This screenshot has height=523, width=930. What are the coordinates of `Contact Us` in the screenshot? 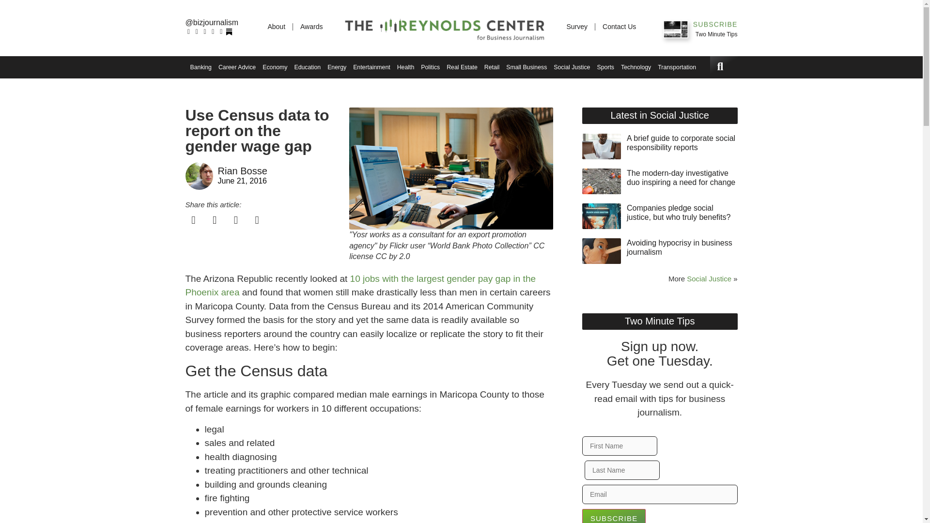 It's located at (619, 26).